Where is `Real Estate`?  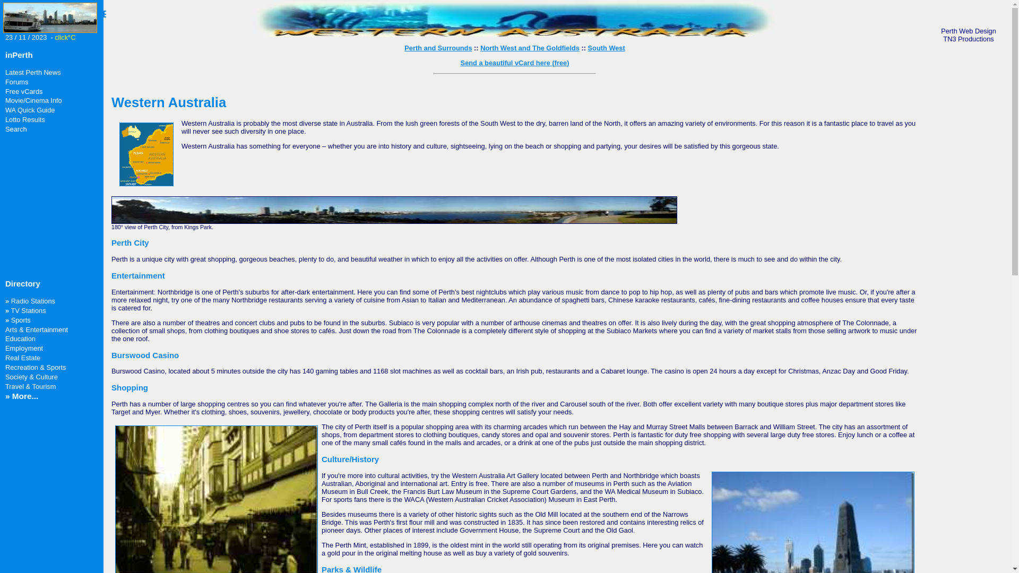
Real Estate is located at coordinates (23, 358).